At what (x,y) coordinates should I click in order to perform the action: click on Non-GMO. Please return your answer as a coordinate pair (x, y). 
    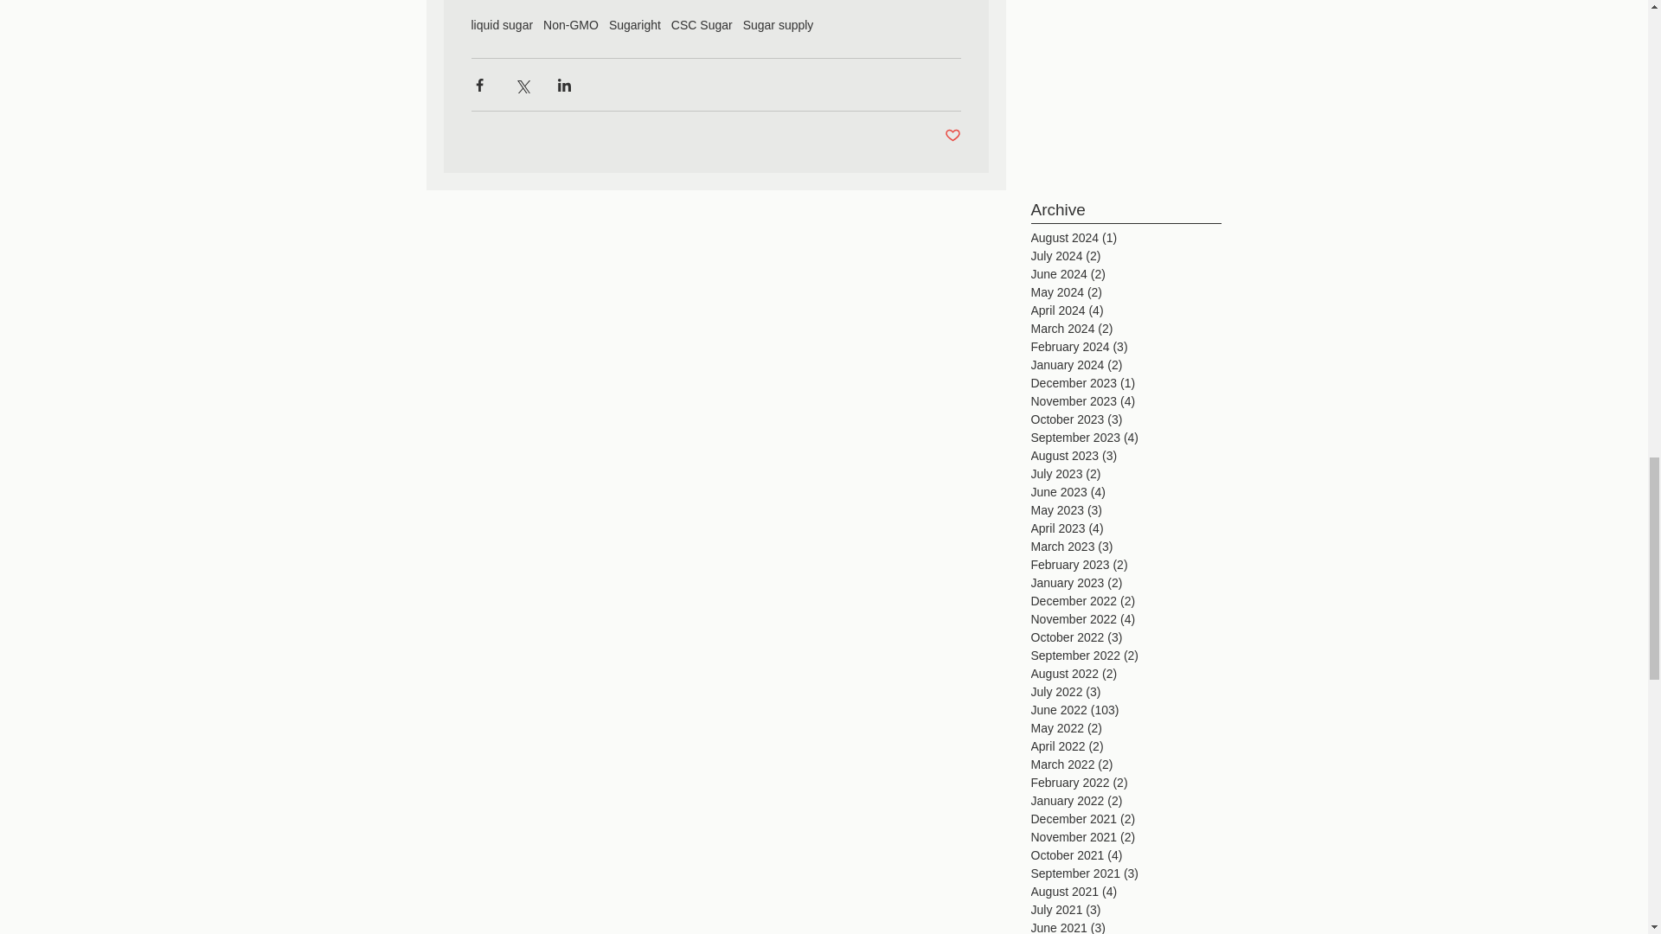
    Looking at the image, I should click on (570, 24).